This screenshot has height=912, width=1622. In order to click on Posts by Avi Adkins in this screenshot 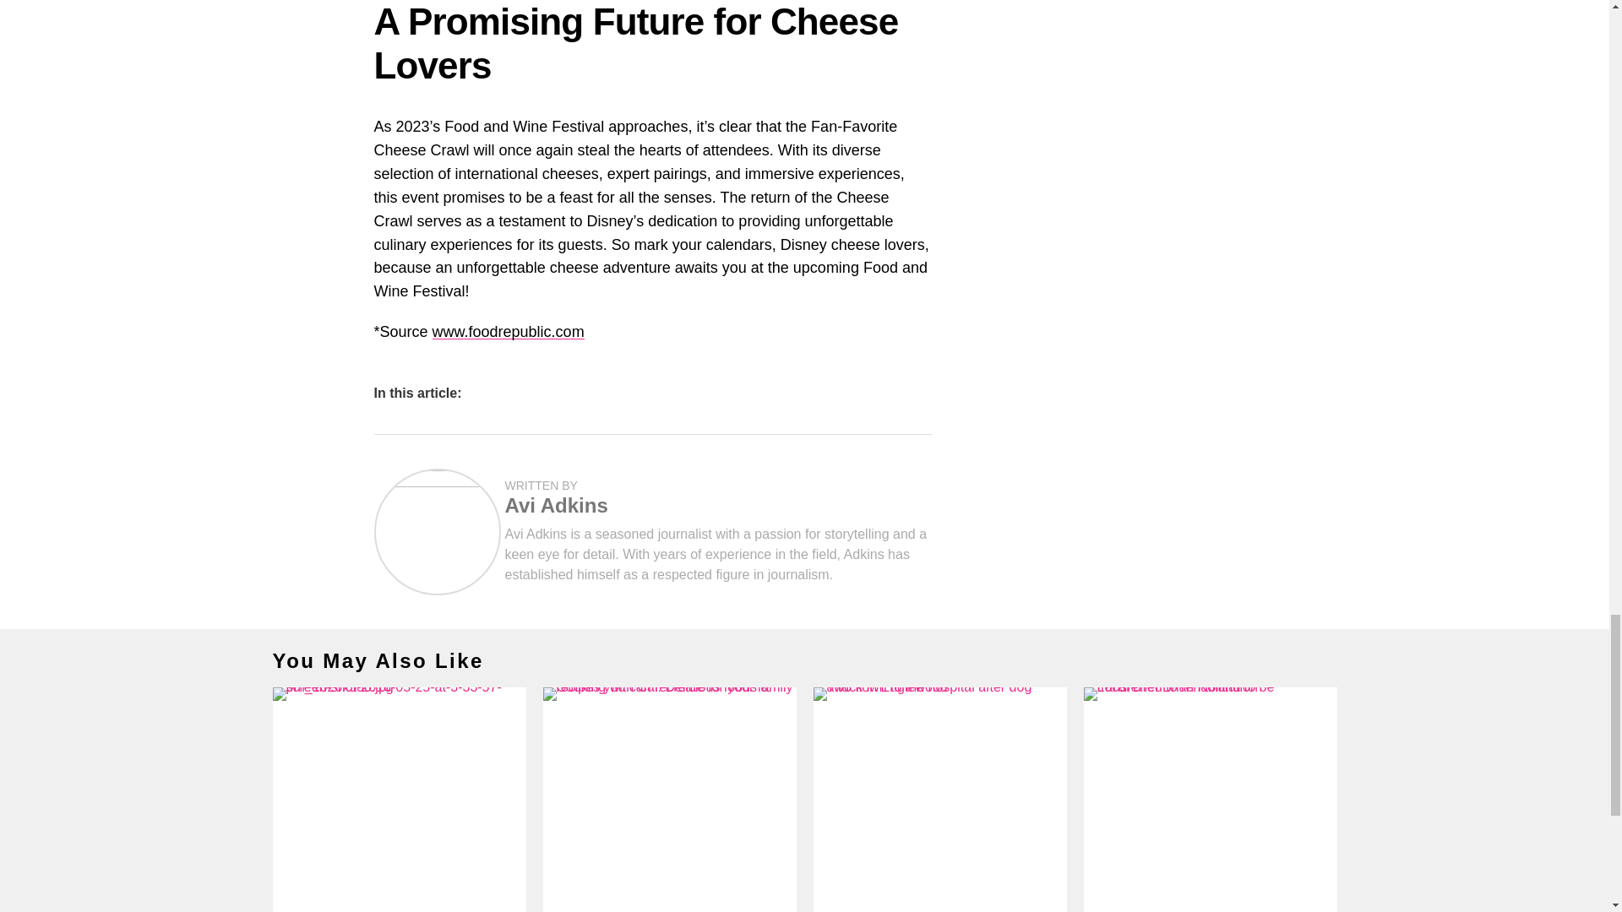, I will do `click(556, 505)`.